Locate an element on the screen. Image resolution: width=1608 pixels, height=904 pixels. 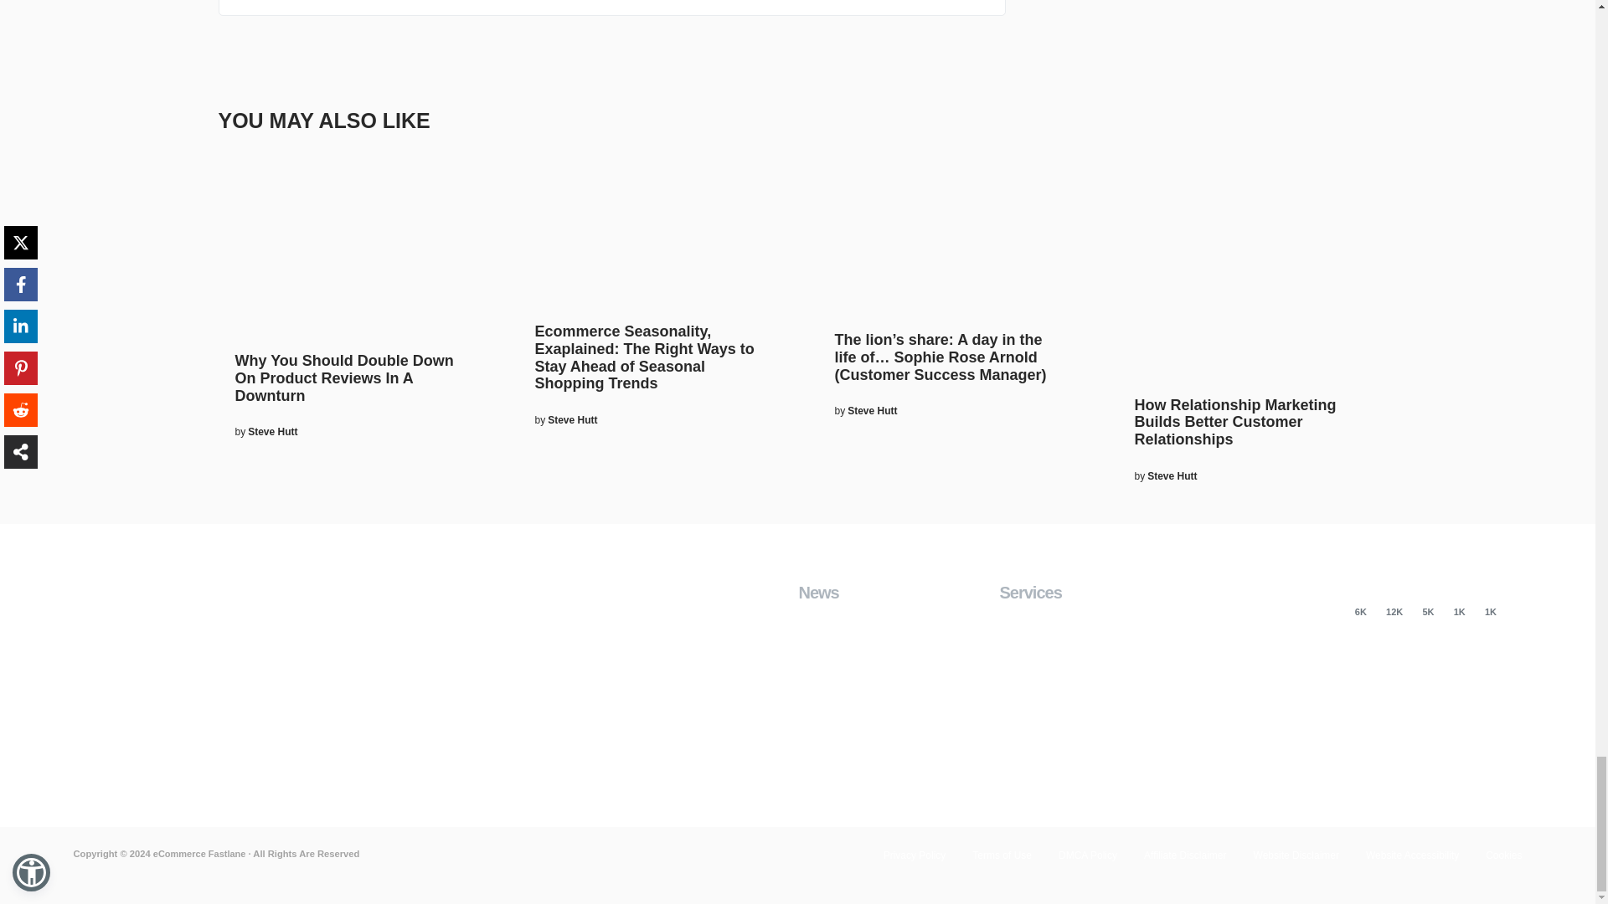
View all posts by Steve Hutt is located at coordinates (272, 431).